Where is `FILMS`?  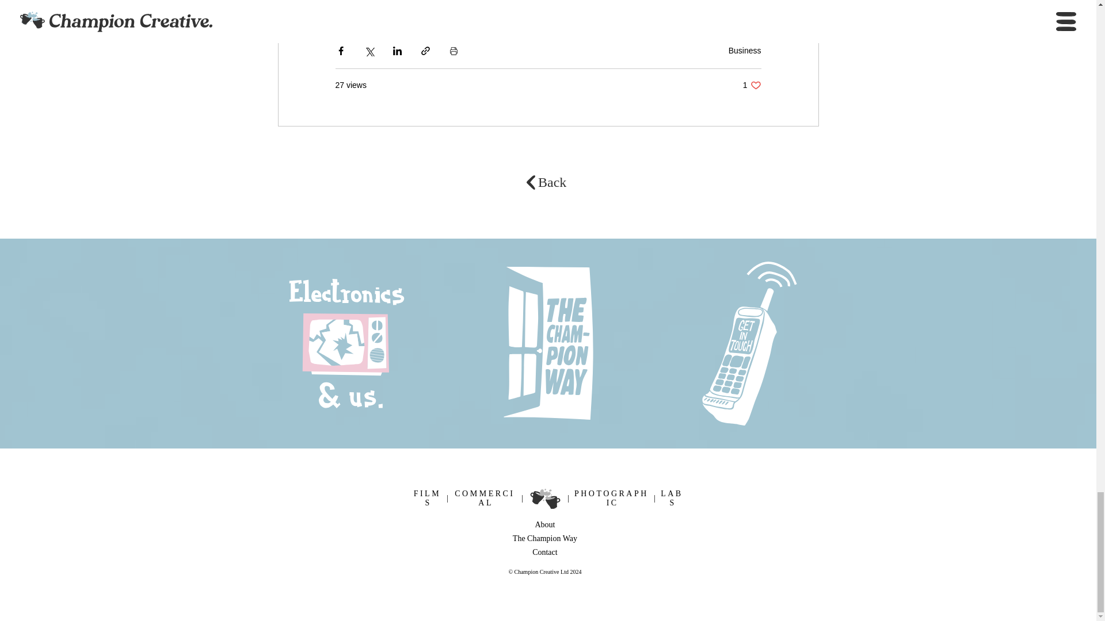
FILMS is located at coordinates (552, 182).